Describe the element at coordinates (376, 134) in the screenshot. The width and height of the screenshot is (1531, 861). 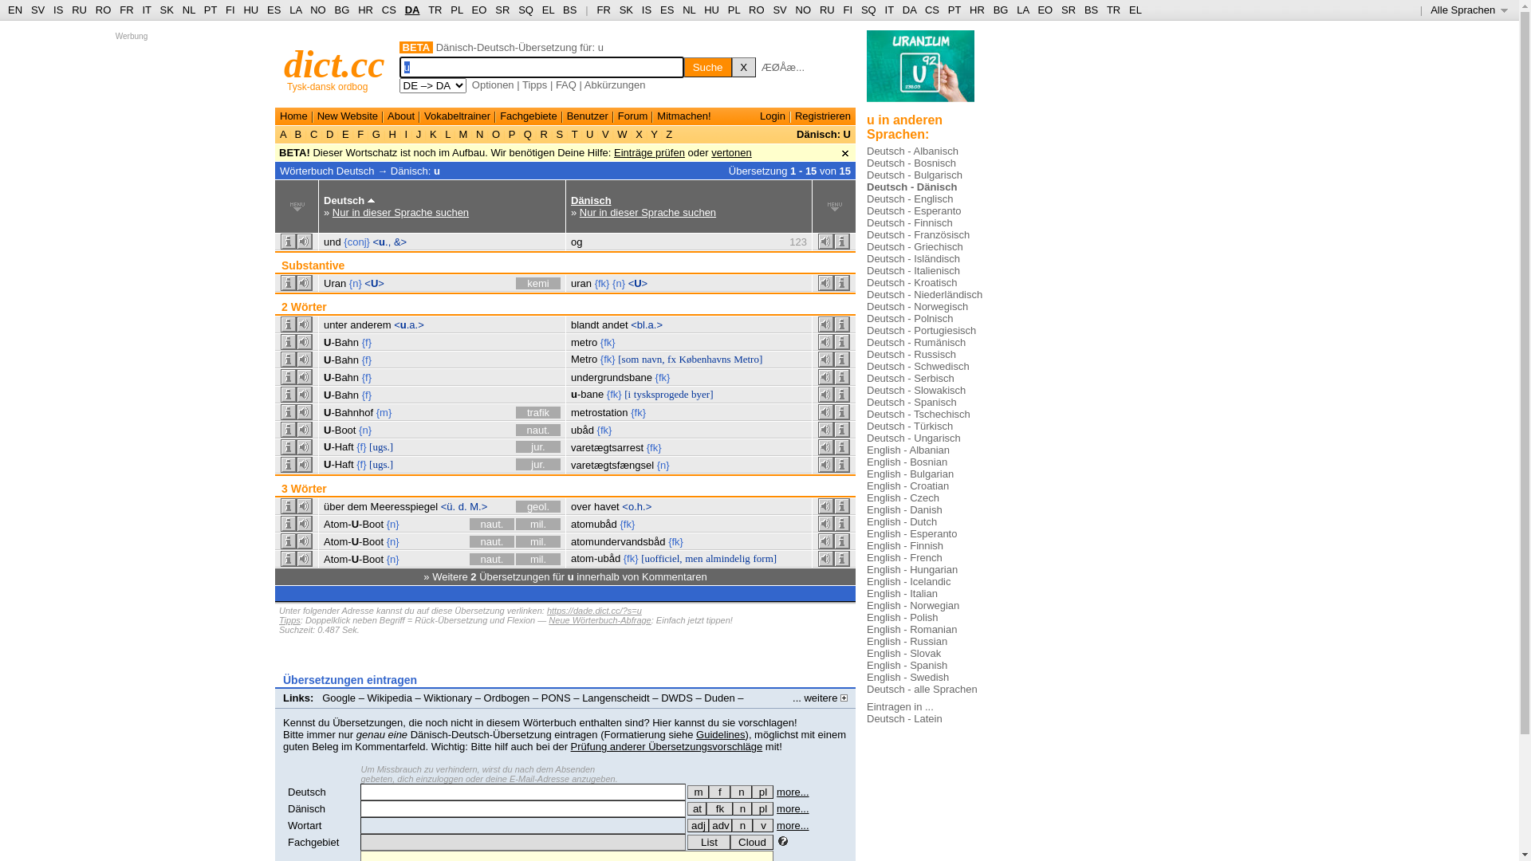
I see `G` at that location.